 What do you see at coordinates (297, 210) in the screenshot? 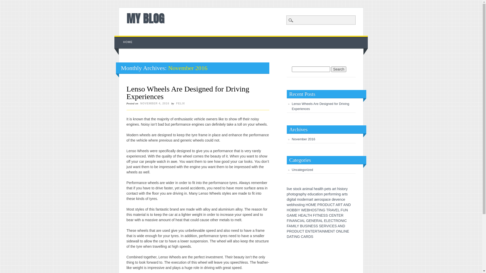
I see `I` at bounding box center [297, 210].